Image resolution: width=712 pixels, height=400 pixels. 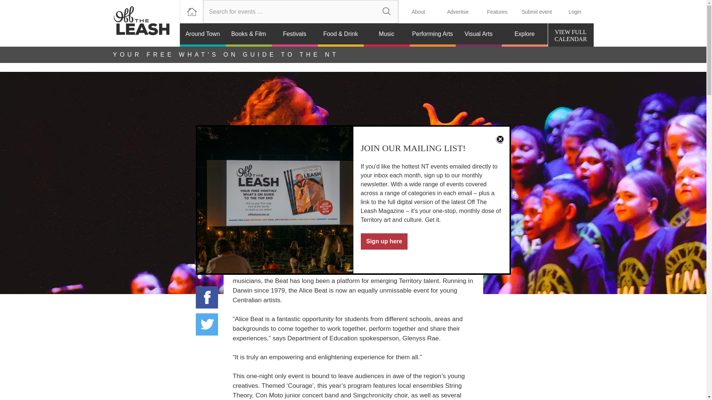 What do you see at coordinates (146, 23) in the screenshot?
I see `Features` at bounding box center [146, 23].